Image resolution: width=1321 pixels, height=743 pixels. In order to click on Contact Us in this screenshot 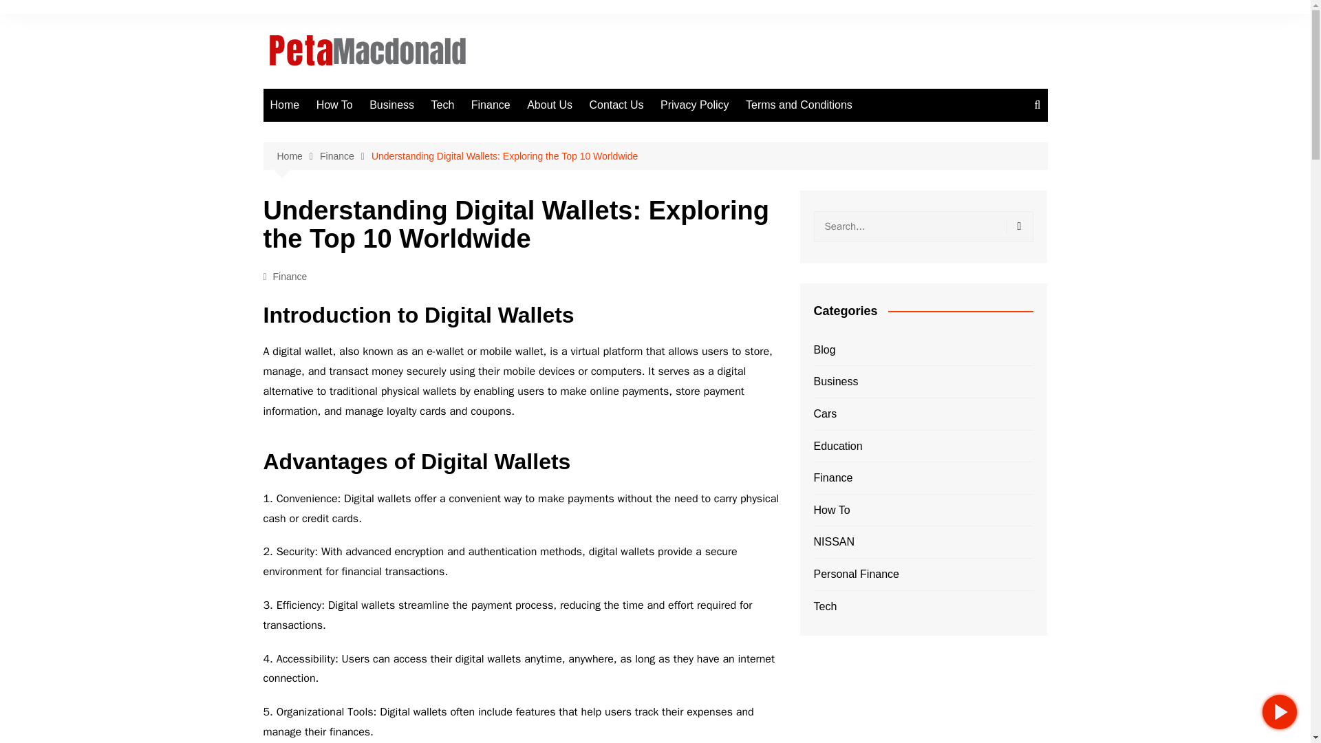, I will do `click(616, 105)`.